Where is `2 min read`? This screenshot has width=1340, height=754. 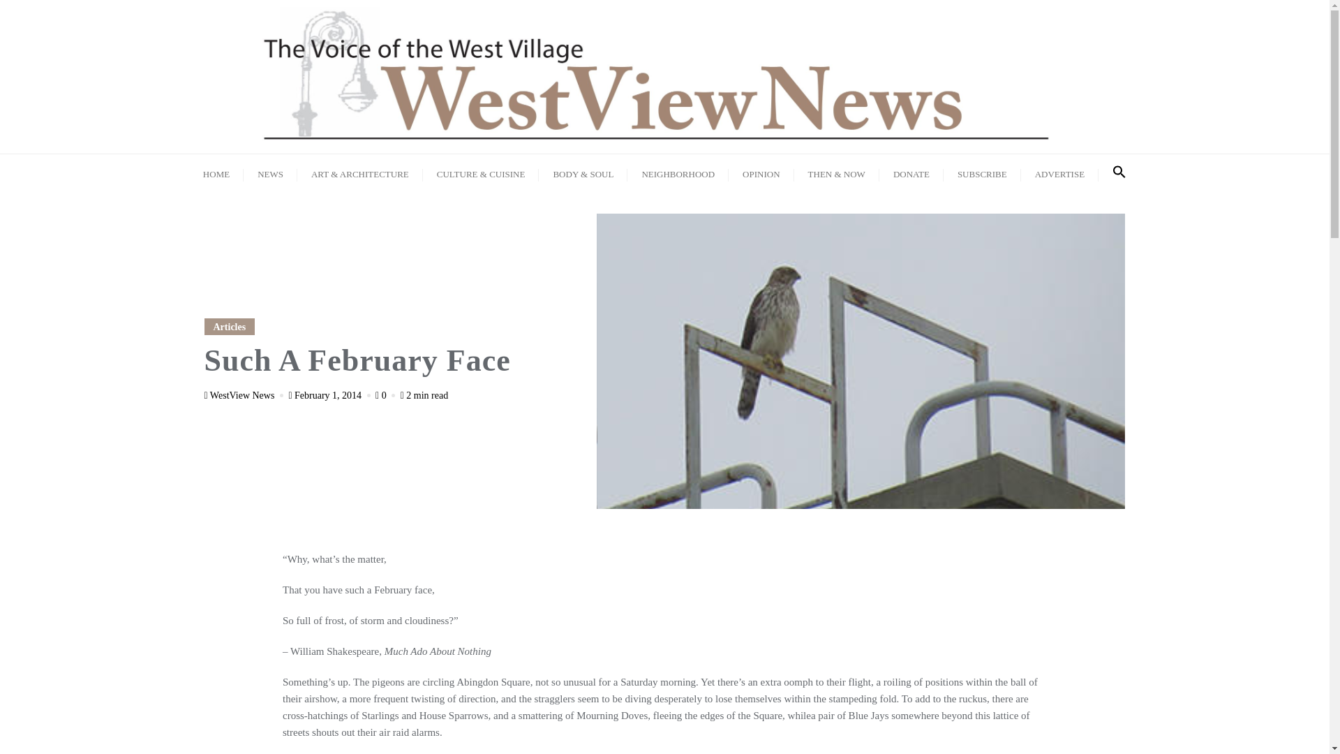
2 min read is located at coordinates (424, 395).